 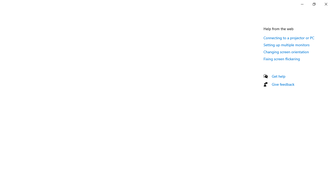 What do you see at coordinates (287, 45) in the screenshot?
I see `Setting up multiple monitors` at bounding box center [287, 45].